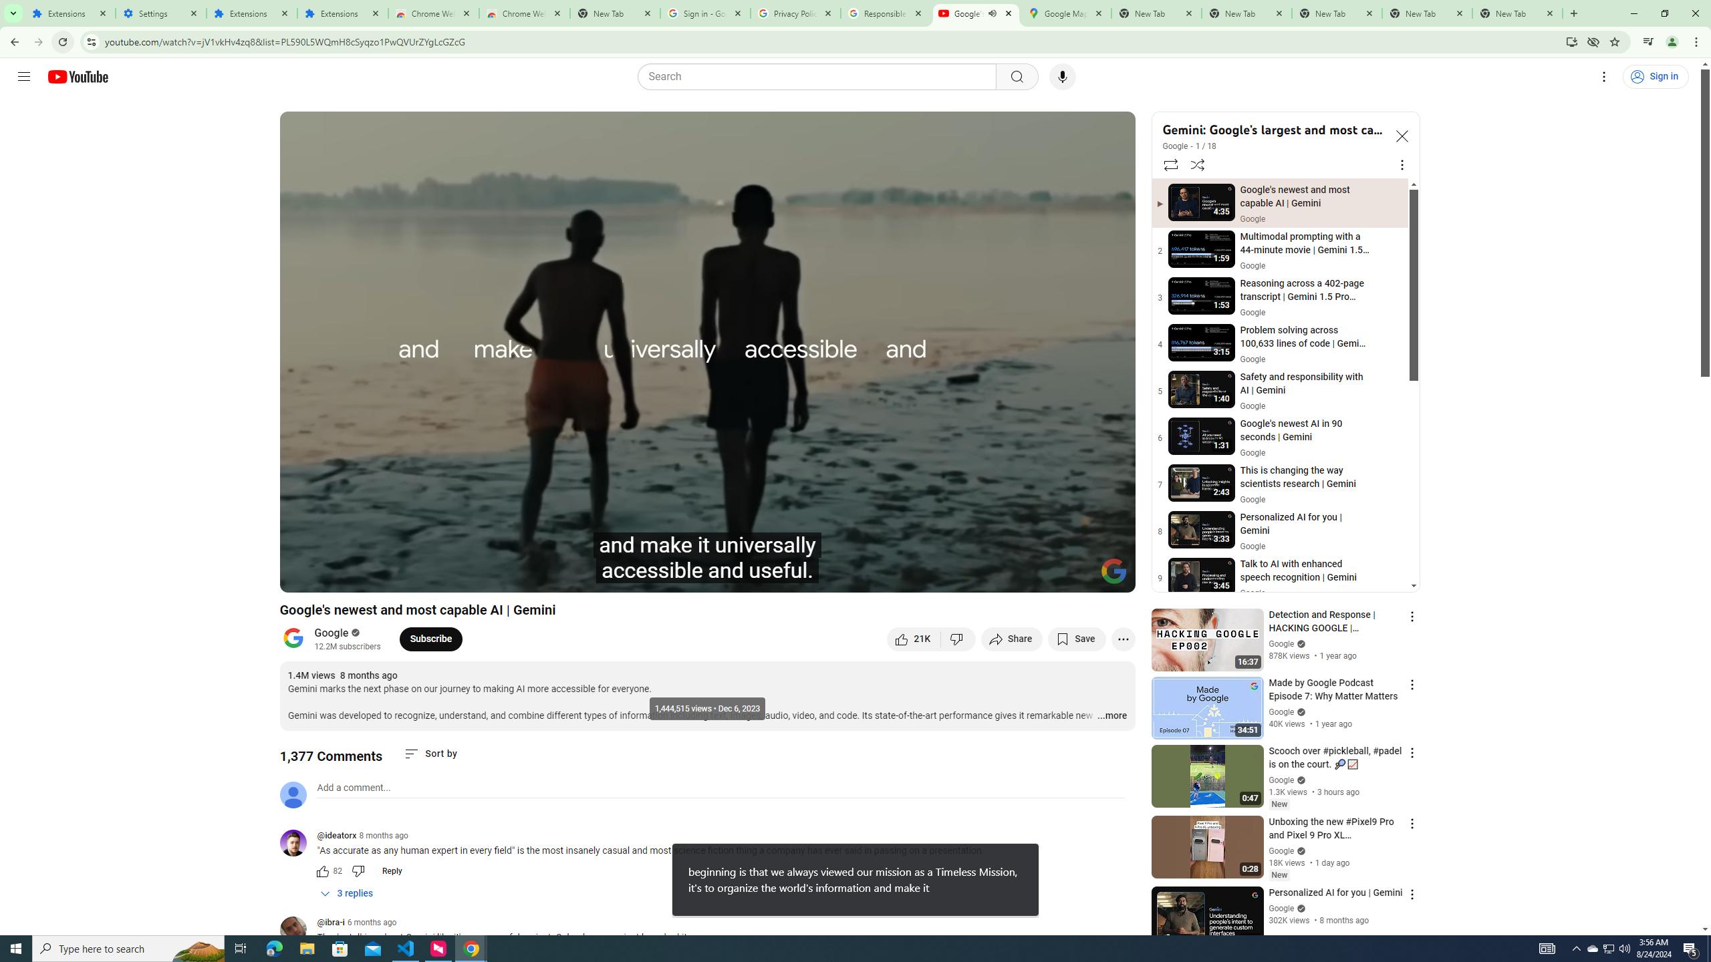 This screenshot has height=962, width=1711. What do you see at coordinates (293, 794) in the screenshot?
I see `Default profile photo` at bounding box center [293, 794].